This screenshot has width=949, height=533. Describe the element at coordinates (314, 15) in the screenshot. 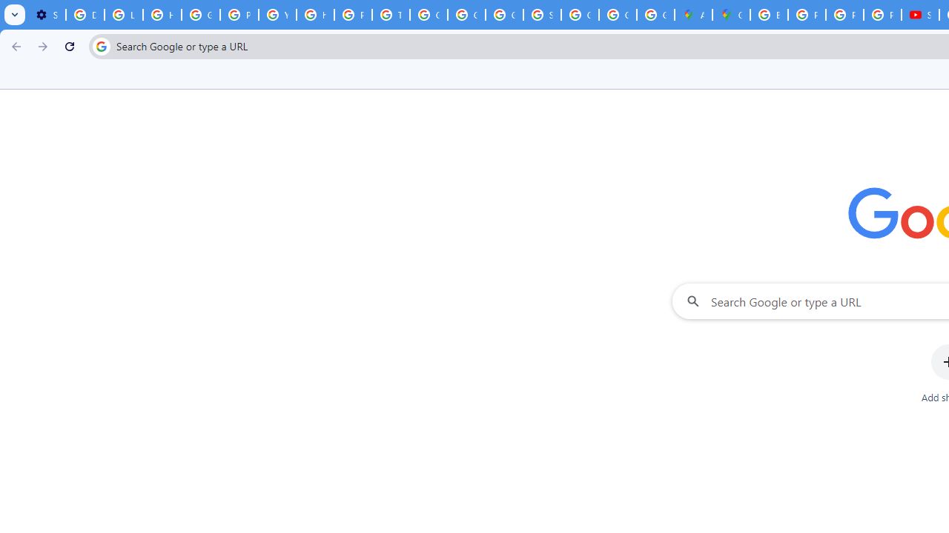

I see `https://scholar.google.com/` at that location.